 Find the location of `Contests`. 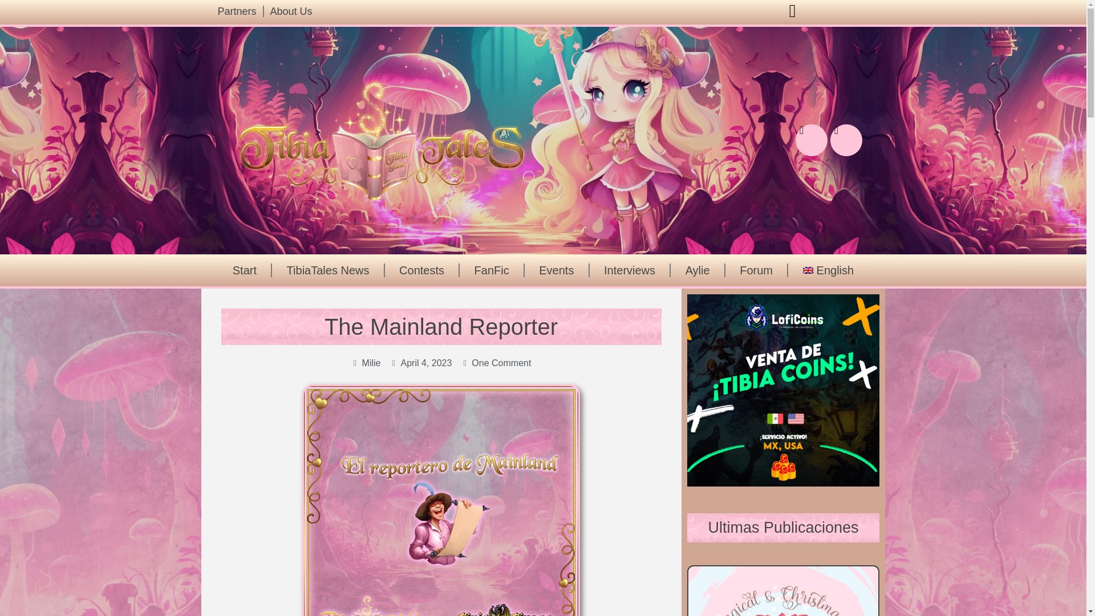

Contests is located at coordinates (422, 270).